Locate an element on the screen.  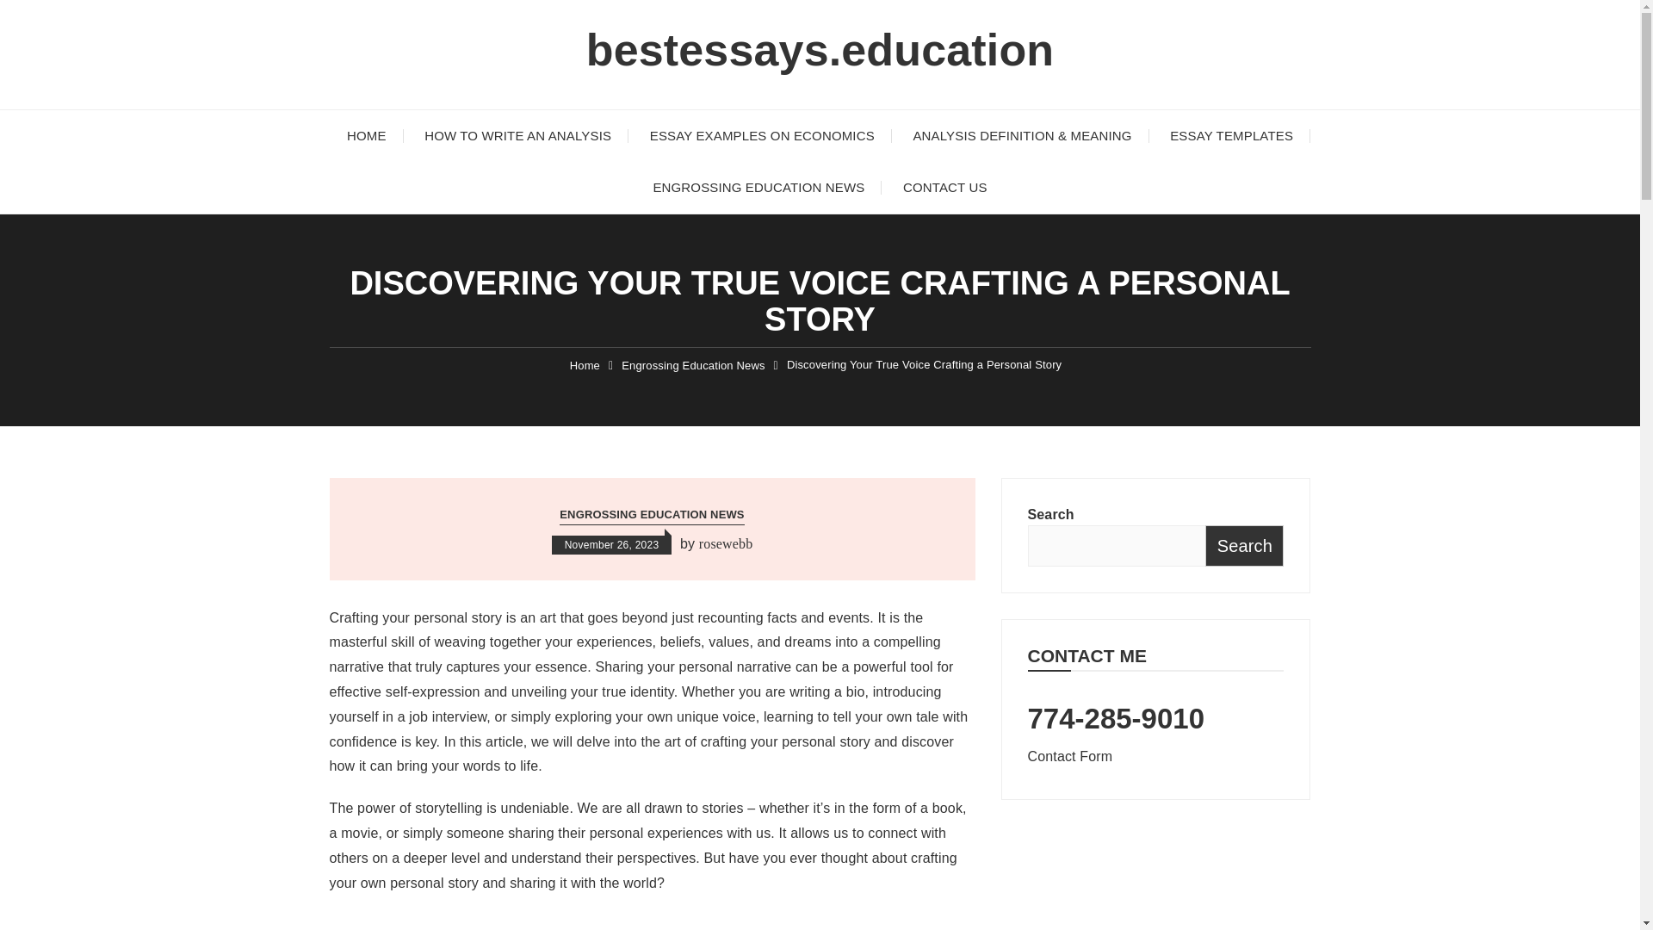
Contact Form is located at coordinates (1070, 756).